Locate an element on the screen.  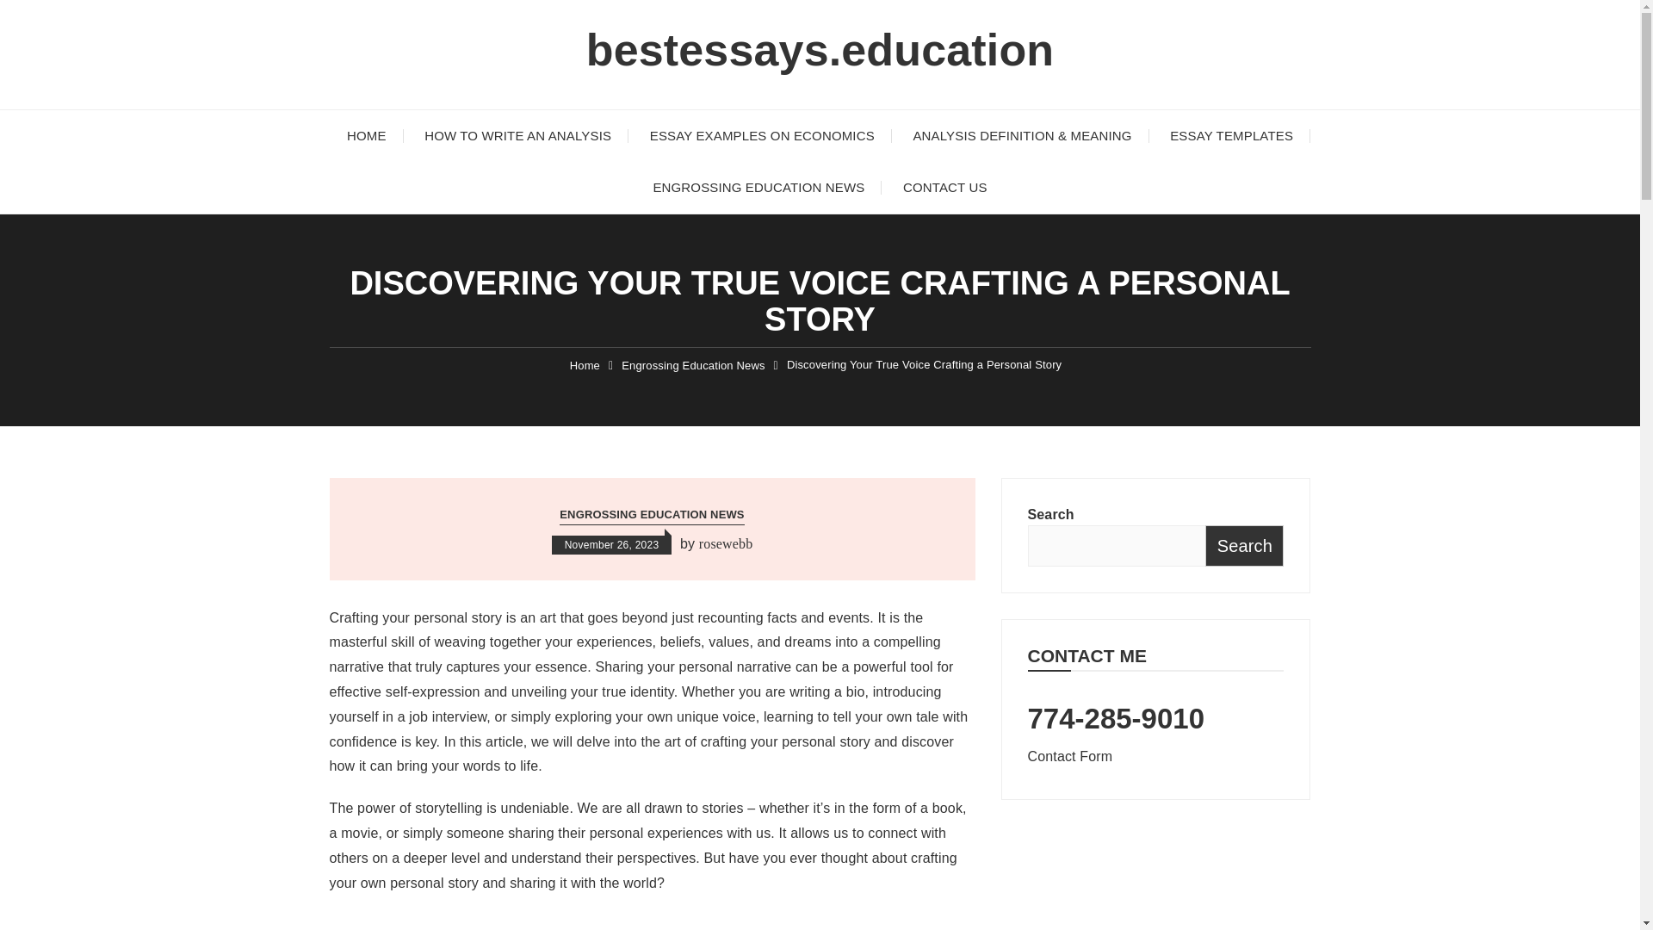
Contact Form is located at coordinates (1070, 756).